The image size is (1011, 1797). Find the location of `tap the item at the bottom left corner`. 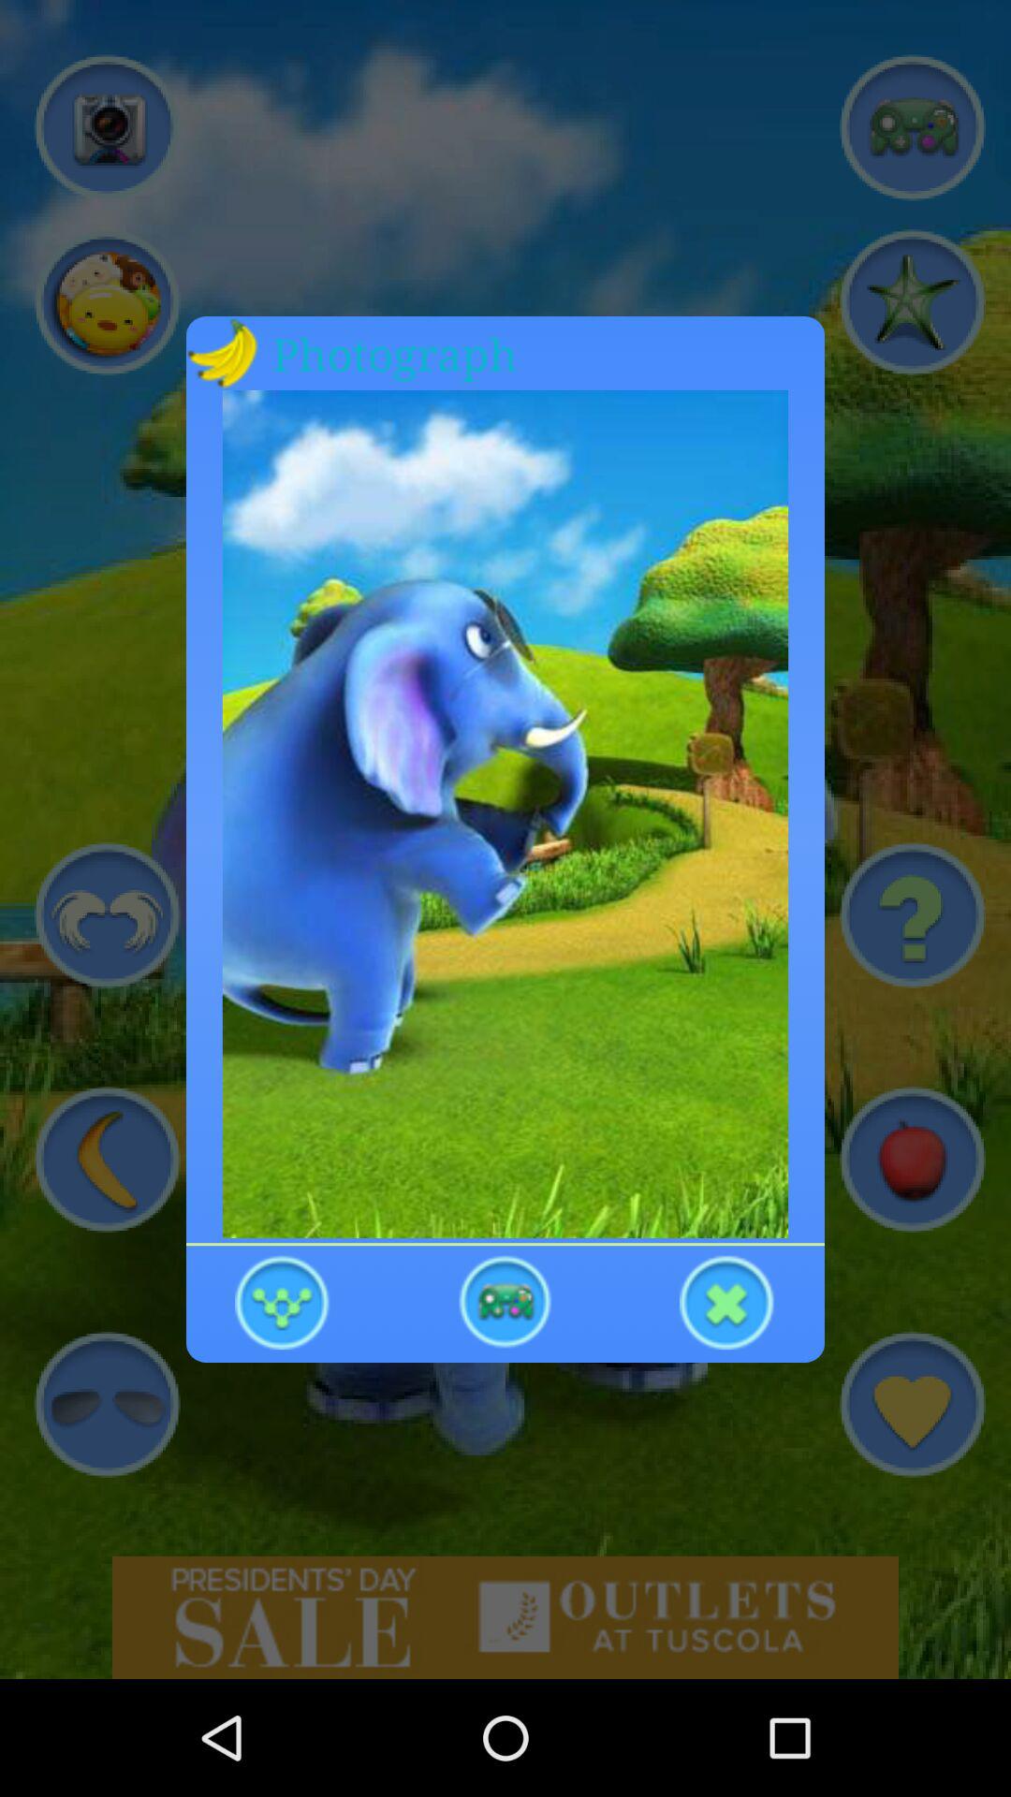

tap the item at the bottom left corner is located at coordinates (283, 1301).